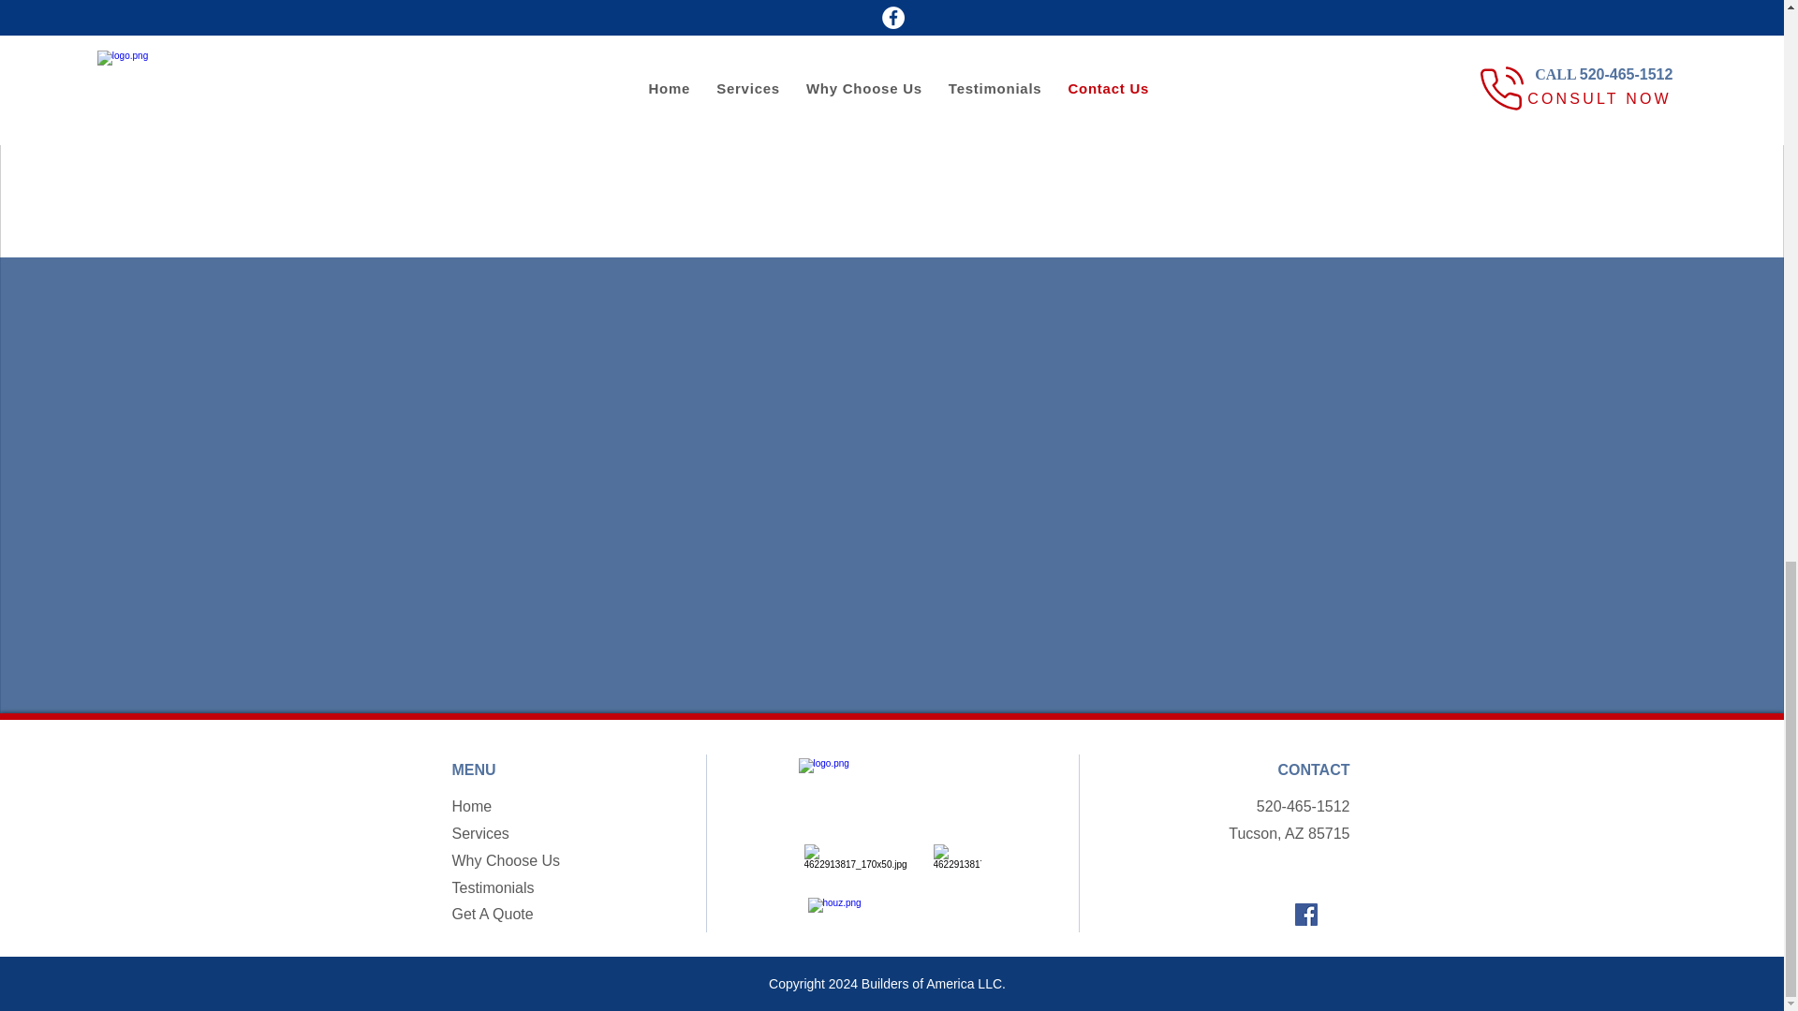  What do you see at coordinates (479, 833) in the screenshot?
I see `Services` at bounding box center [479, 833].